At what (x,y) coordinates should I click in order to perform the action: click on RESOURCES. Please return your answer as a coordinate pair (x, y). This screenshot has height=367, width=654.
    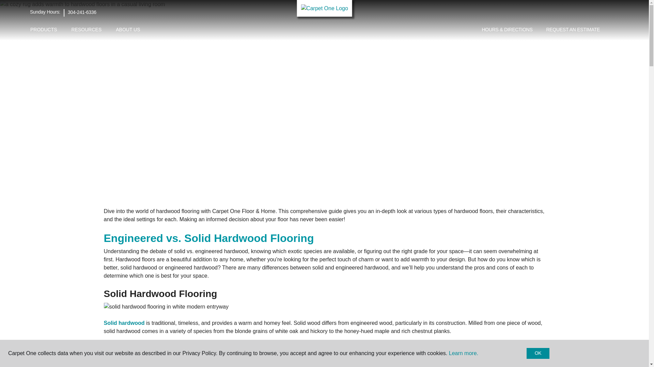
    Looking at the image, I should click on (87, 30).